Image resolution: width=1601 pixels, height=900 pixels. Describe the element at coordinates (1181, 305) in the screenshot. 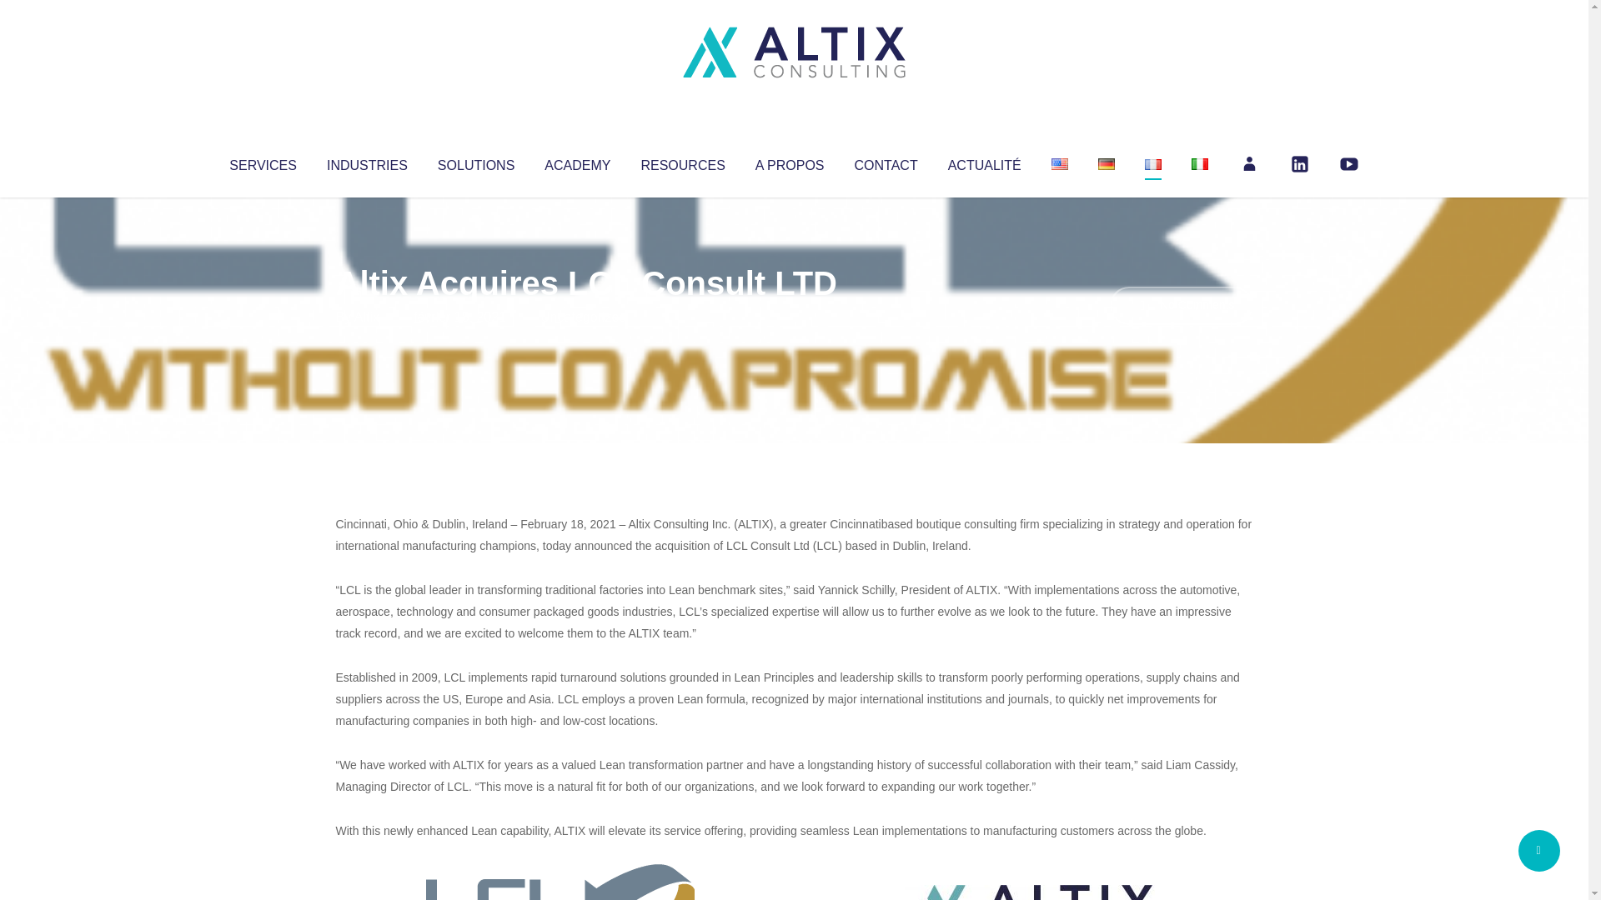

I see `No Comments` at that location.